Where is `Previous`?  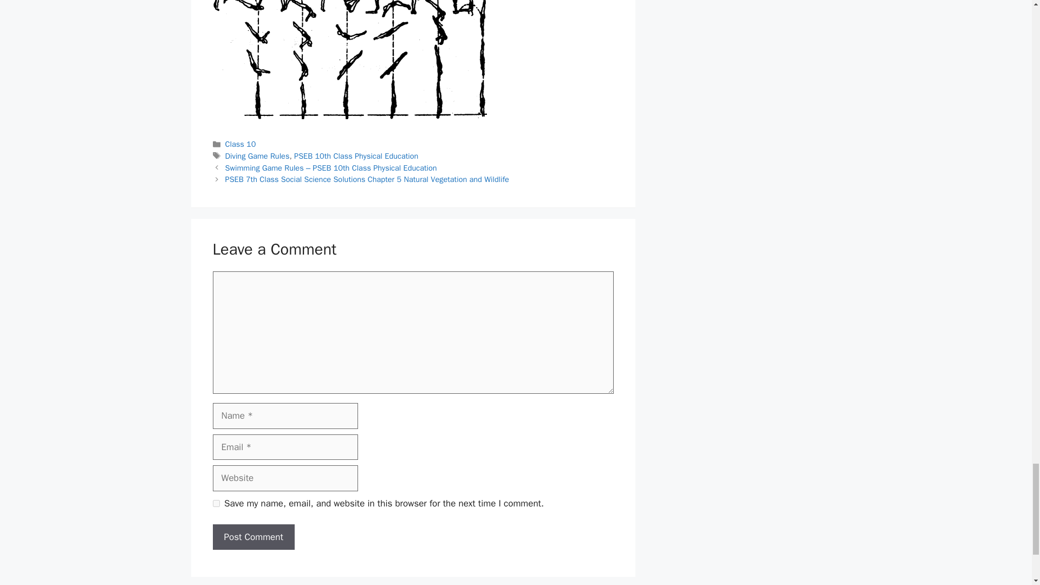
Previous is located at coordinates (331, 168).